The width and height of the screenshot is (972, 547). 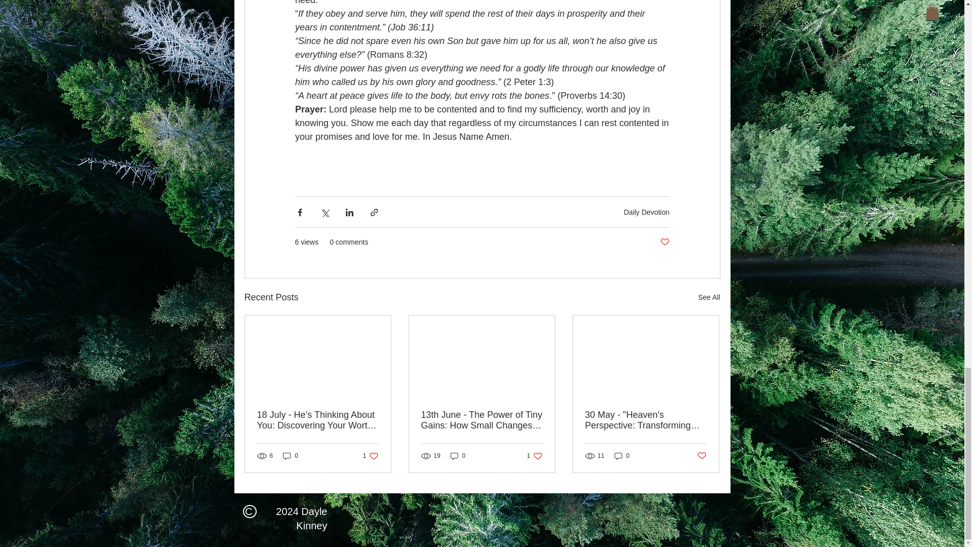 What do you see at coordinates (291, 456) in the screenshot?
I see `Daily Devotion` at bounding box center [291, 456].